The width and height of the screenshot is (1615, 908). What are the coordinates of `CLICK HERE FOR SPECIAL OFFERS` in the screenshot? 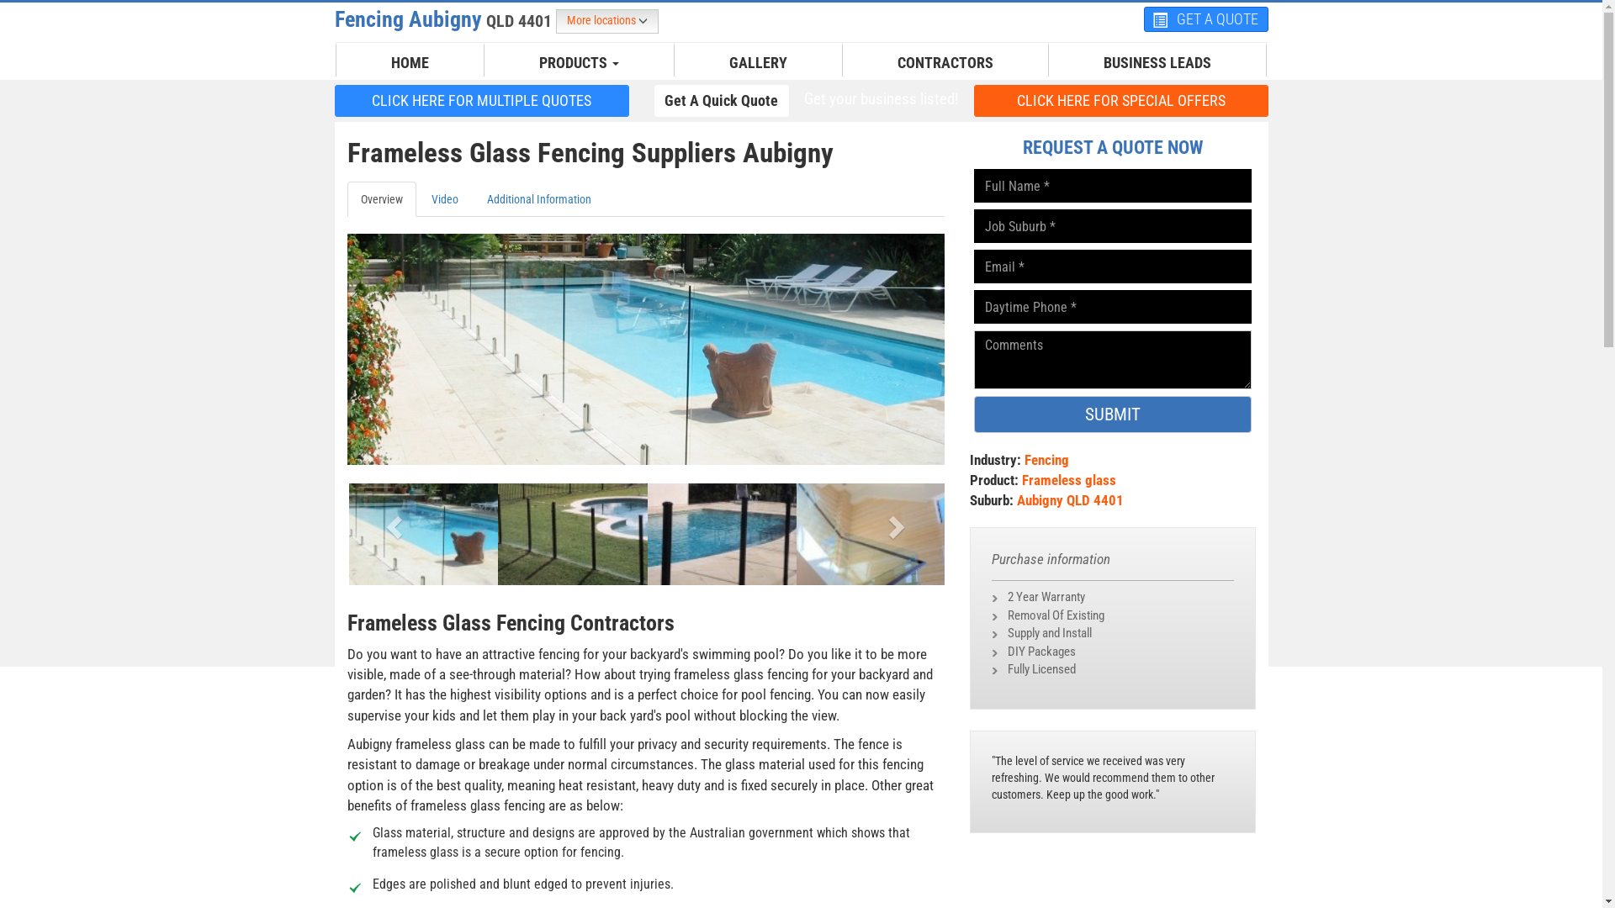 It's located at (1121, 101).